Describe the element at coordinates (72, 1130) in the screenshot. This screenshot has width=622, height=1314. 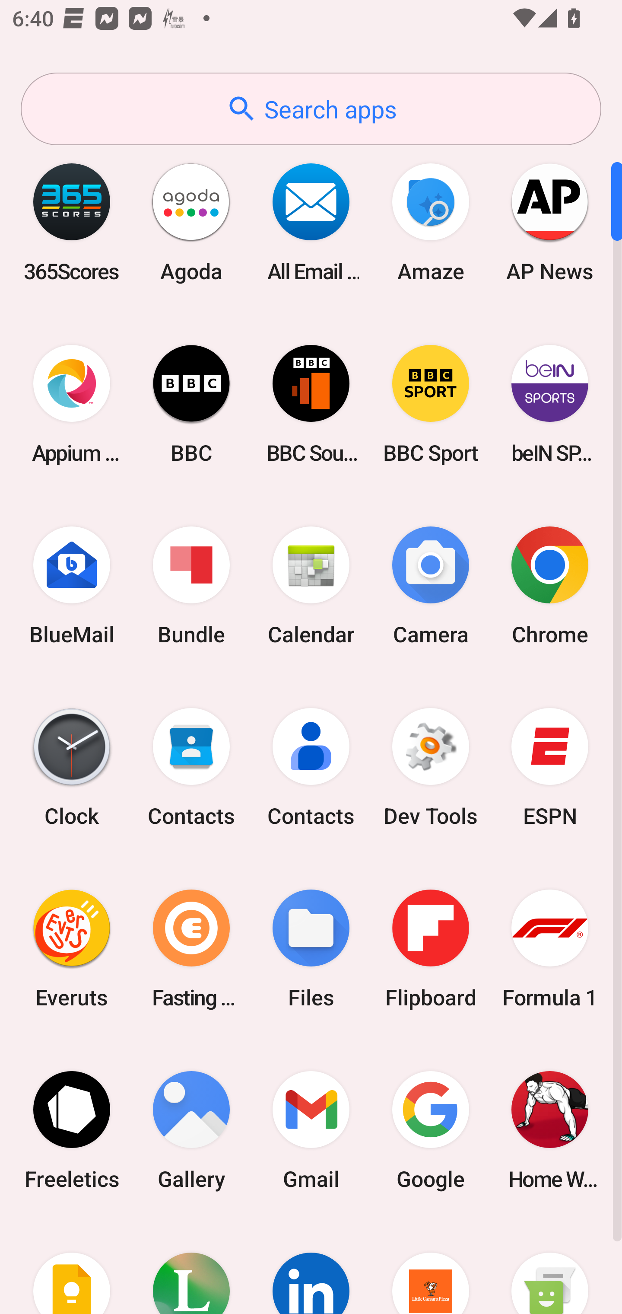
I see `Freeletics` at that location.